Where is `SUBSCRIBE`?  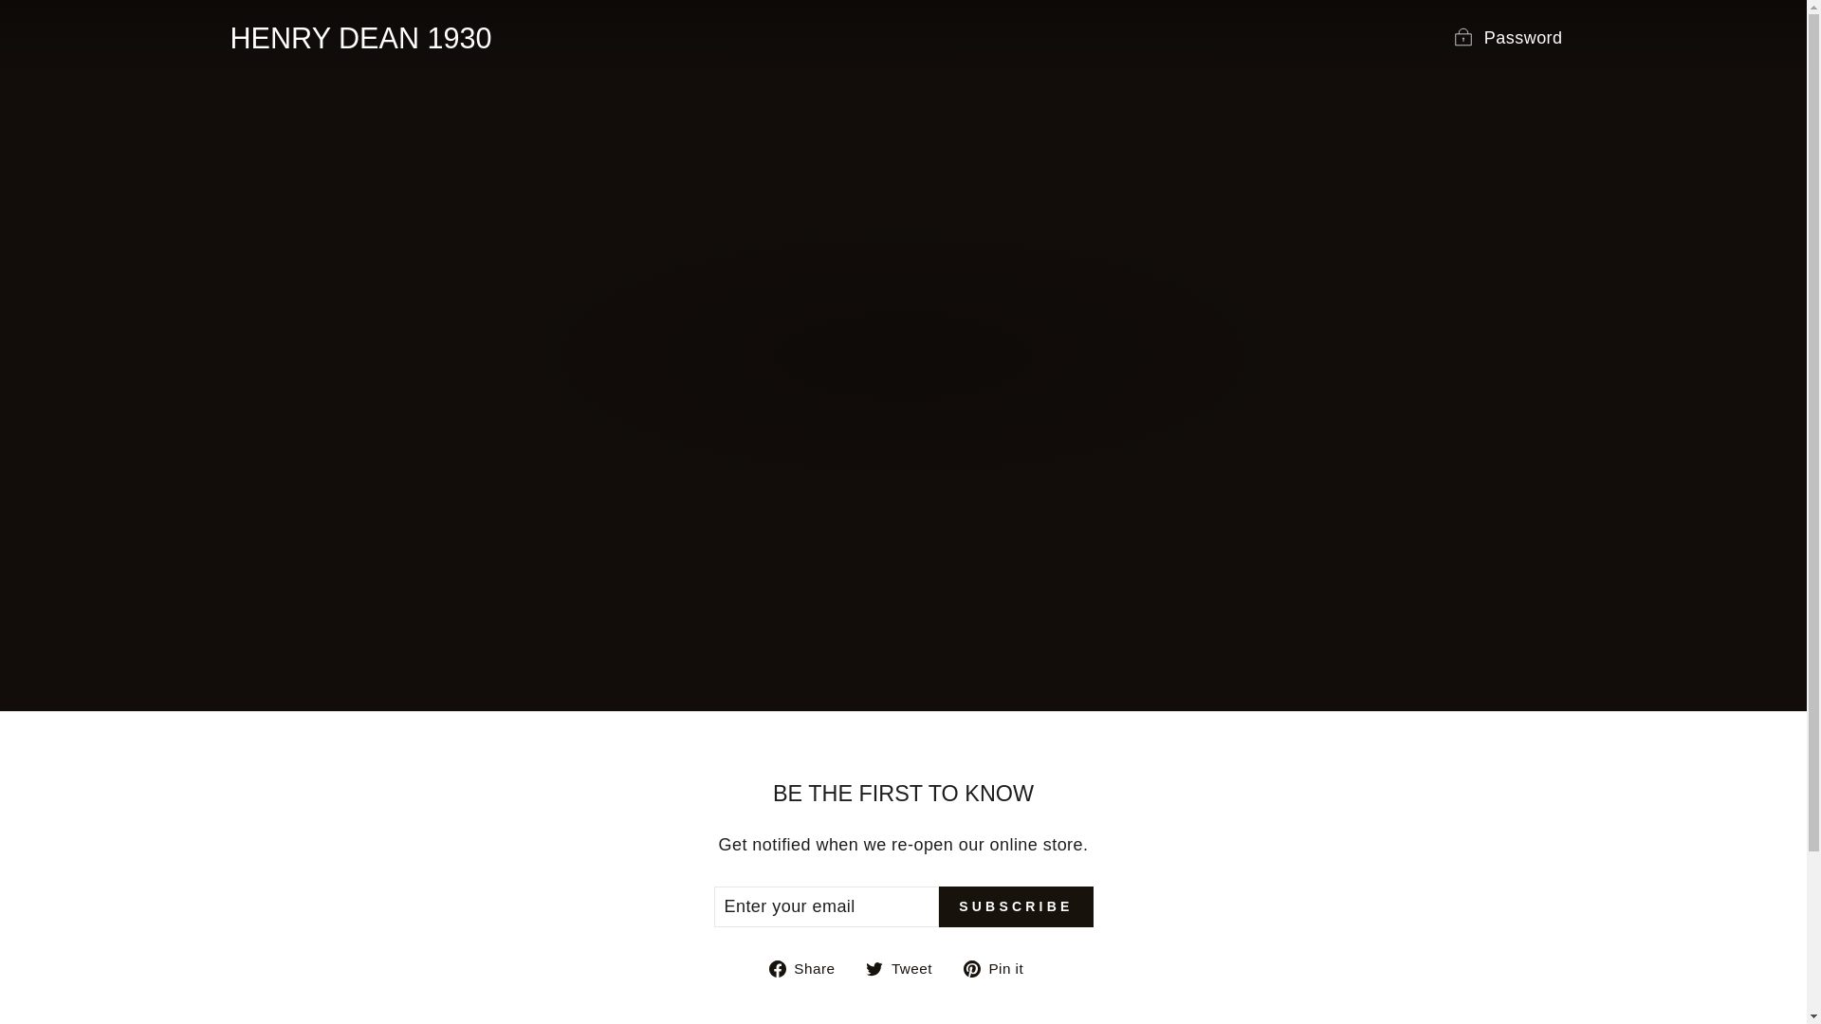 SUBSCRIBE is located at coordinates (1016, 906).